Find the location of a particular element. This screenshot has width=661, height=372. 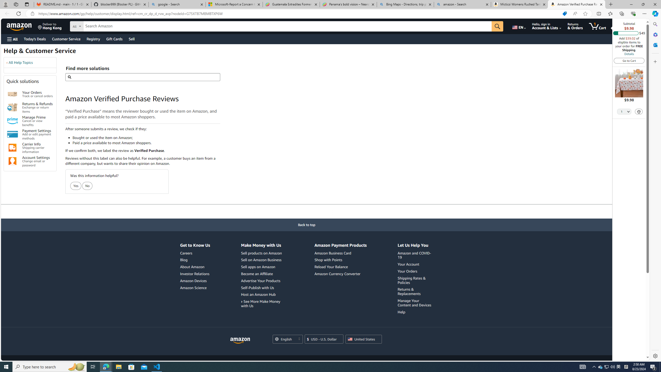

Deliver to Hong Kong is located at coordinates (50, 26).